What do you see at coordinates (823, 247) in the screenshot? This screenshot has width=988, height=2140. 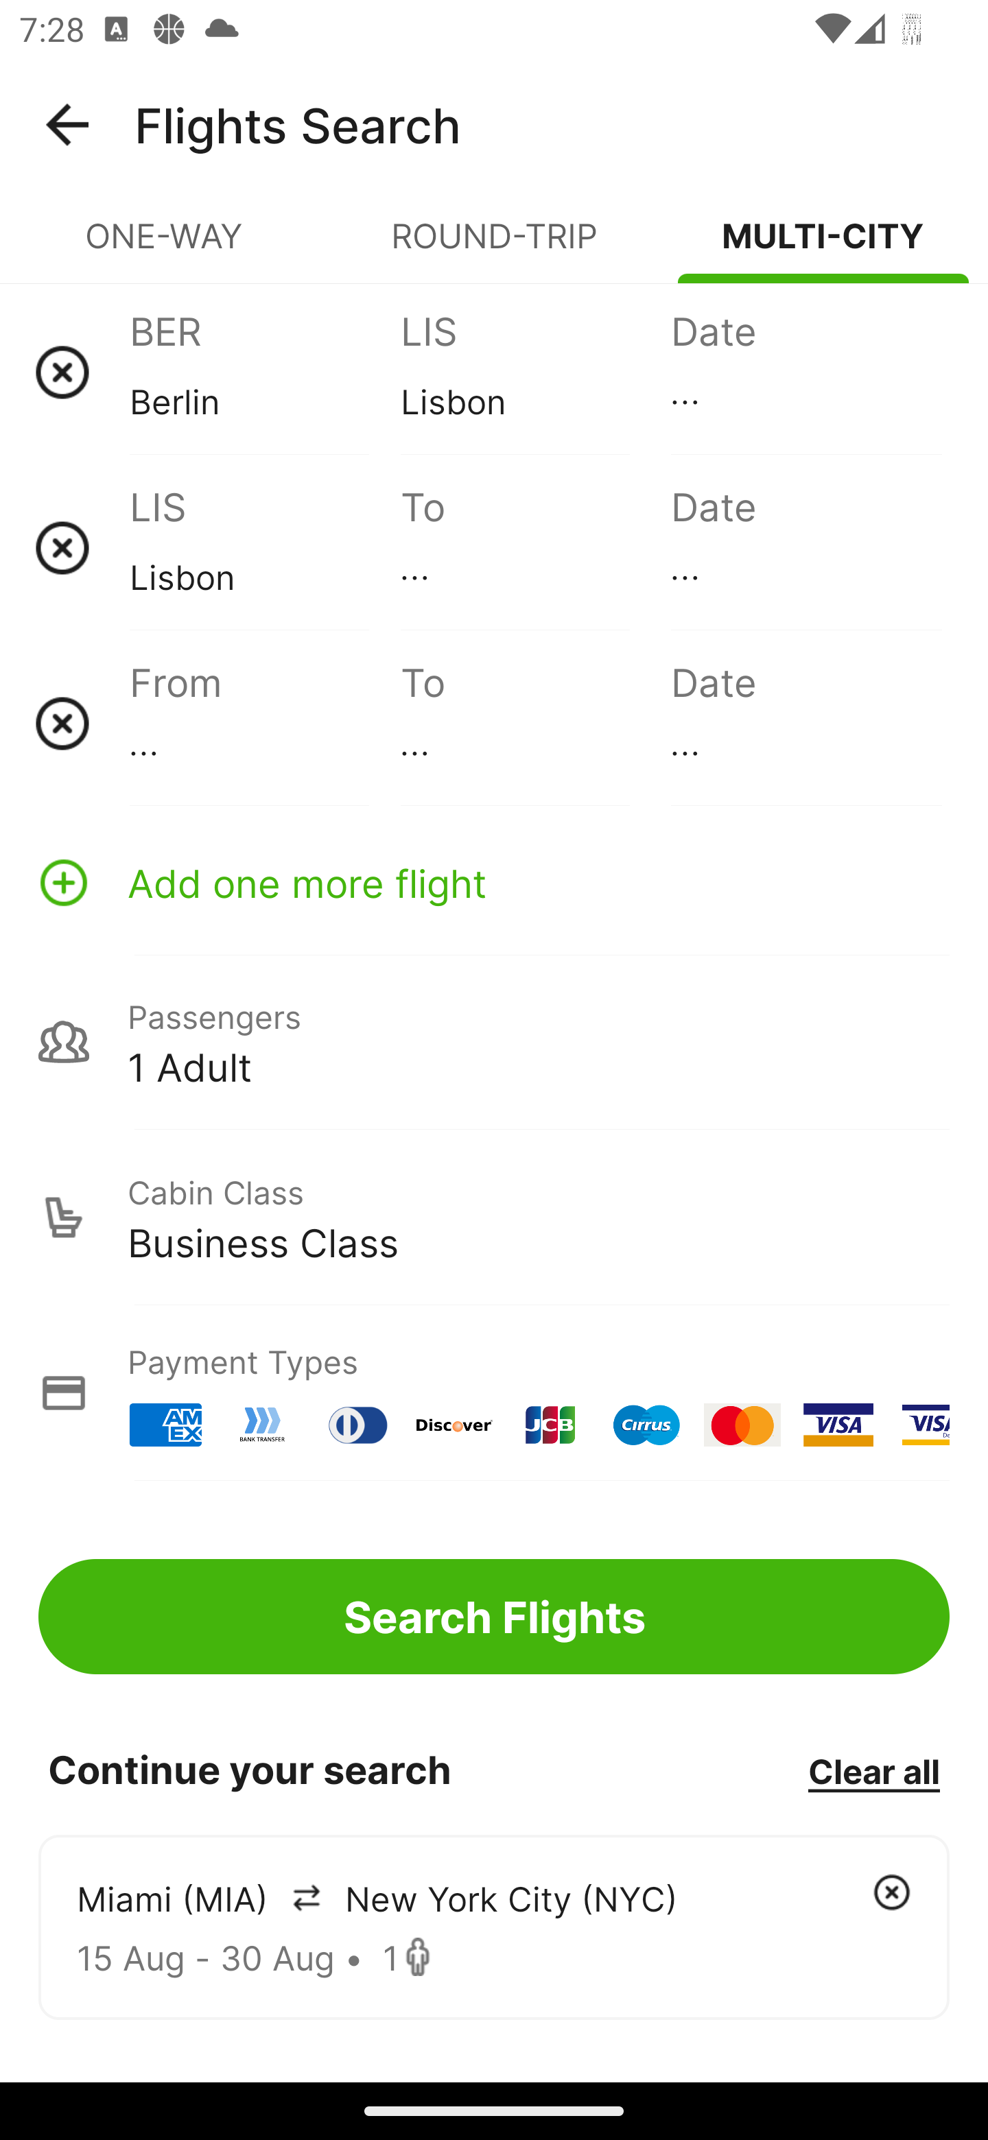 I see `MULTI-CITY` at bounding box center [823, 247].